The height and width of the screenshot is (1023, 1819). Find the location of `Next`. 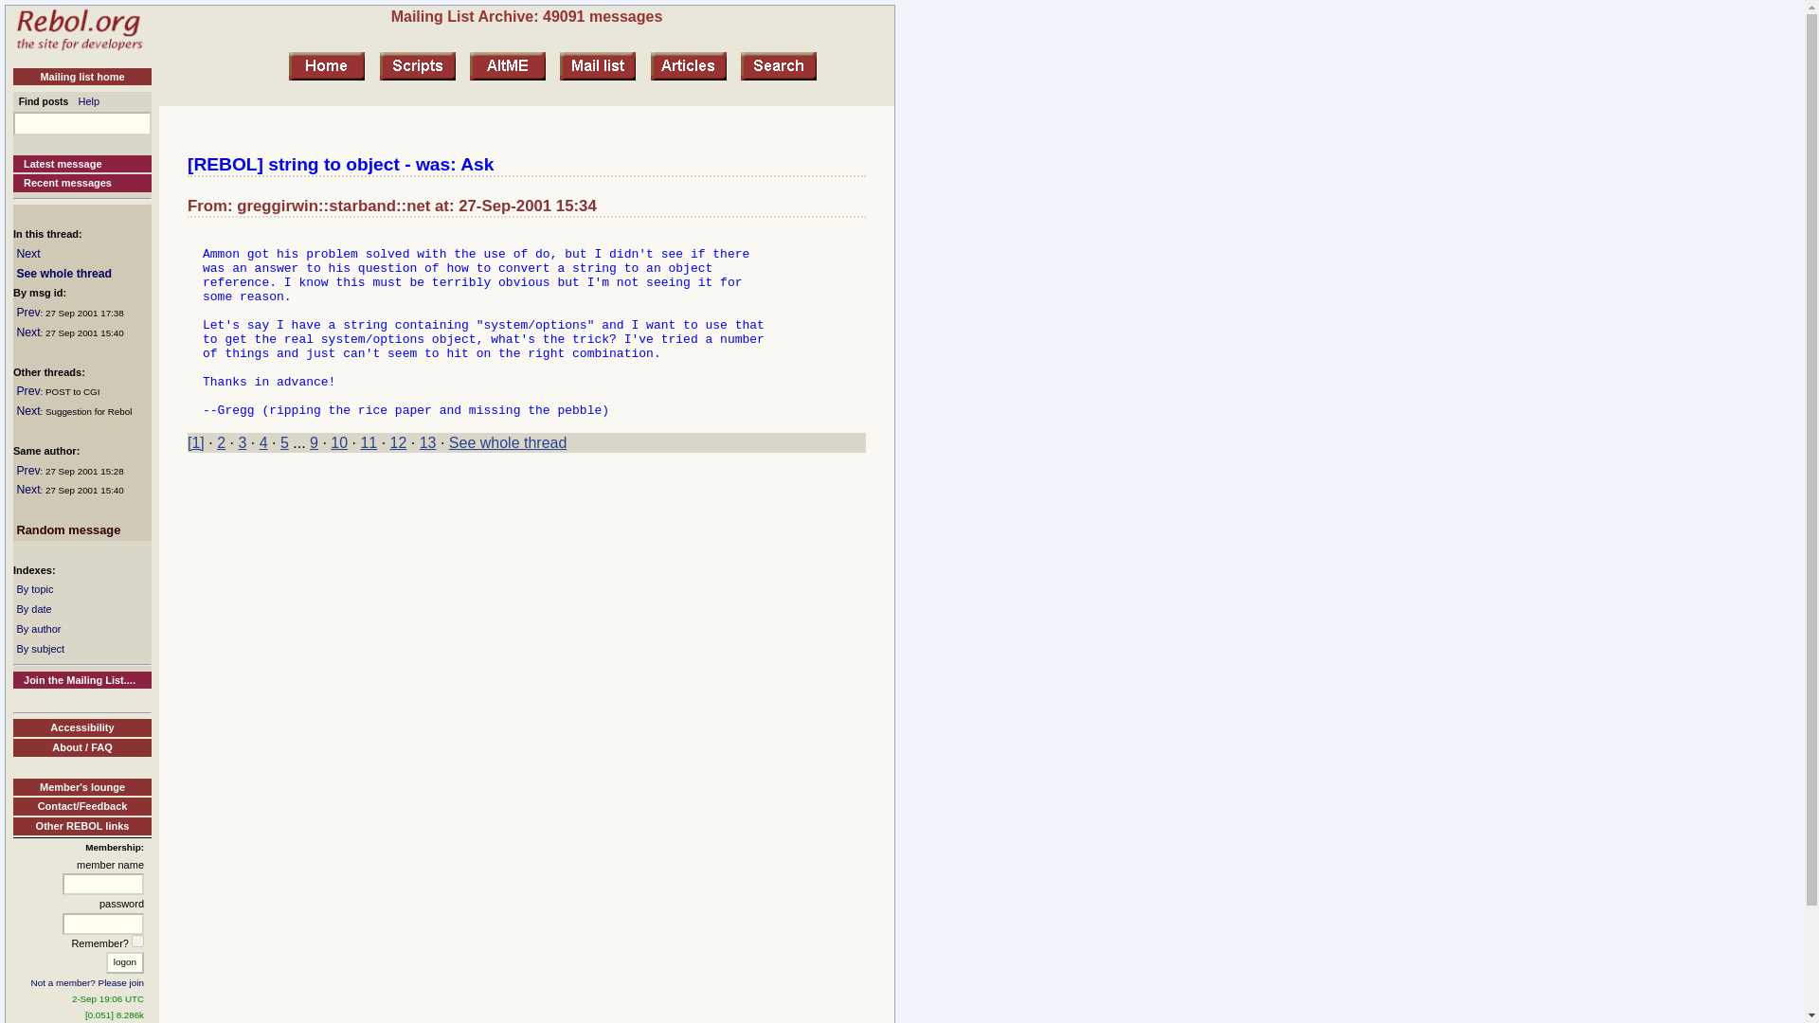

Next is located at coordinates (28, 254).